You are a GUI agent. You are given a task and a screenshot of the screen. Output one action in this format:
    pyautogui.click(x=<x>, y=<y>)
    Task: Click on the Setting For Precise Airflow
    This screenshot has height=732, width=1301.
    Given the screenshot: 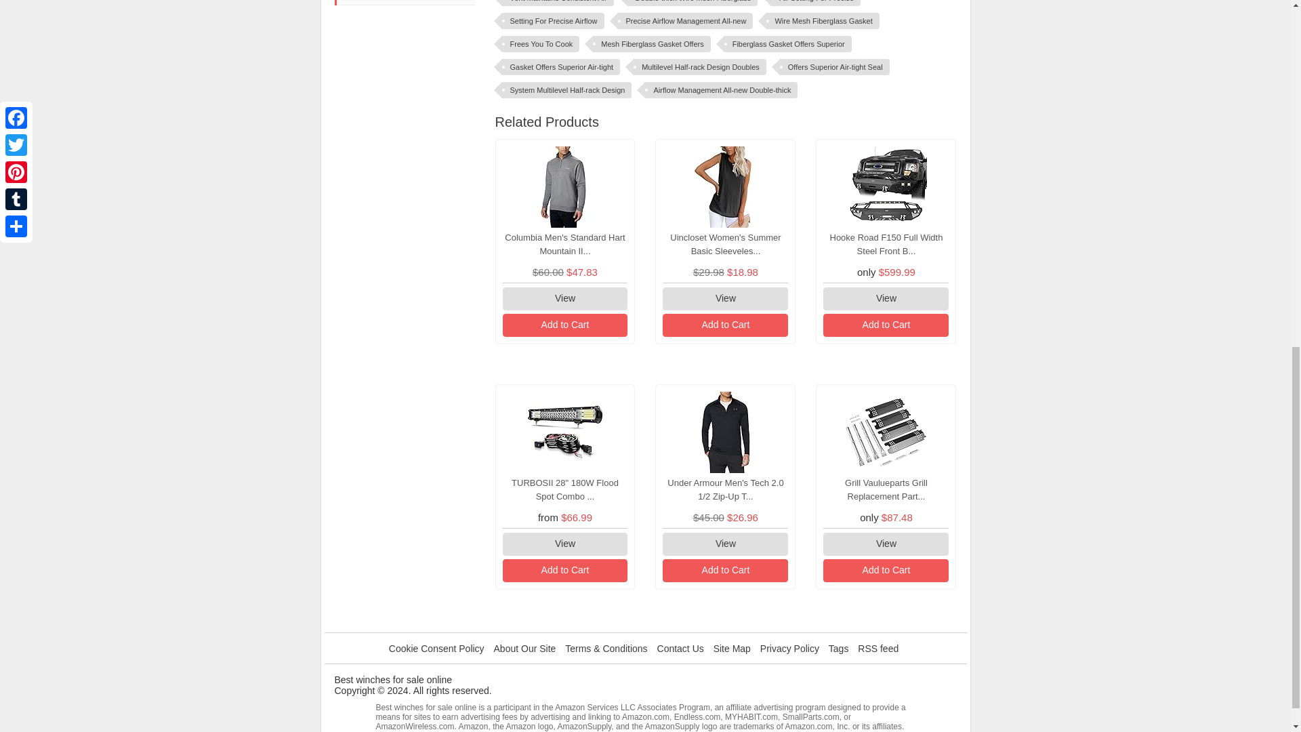 What is the action you would take?
    pyautogui.click(x=552, y=21)
    